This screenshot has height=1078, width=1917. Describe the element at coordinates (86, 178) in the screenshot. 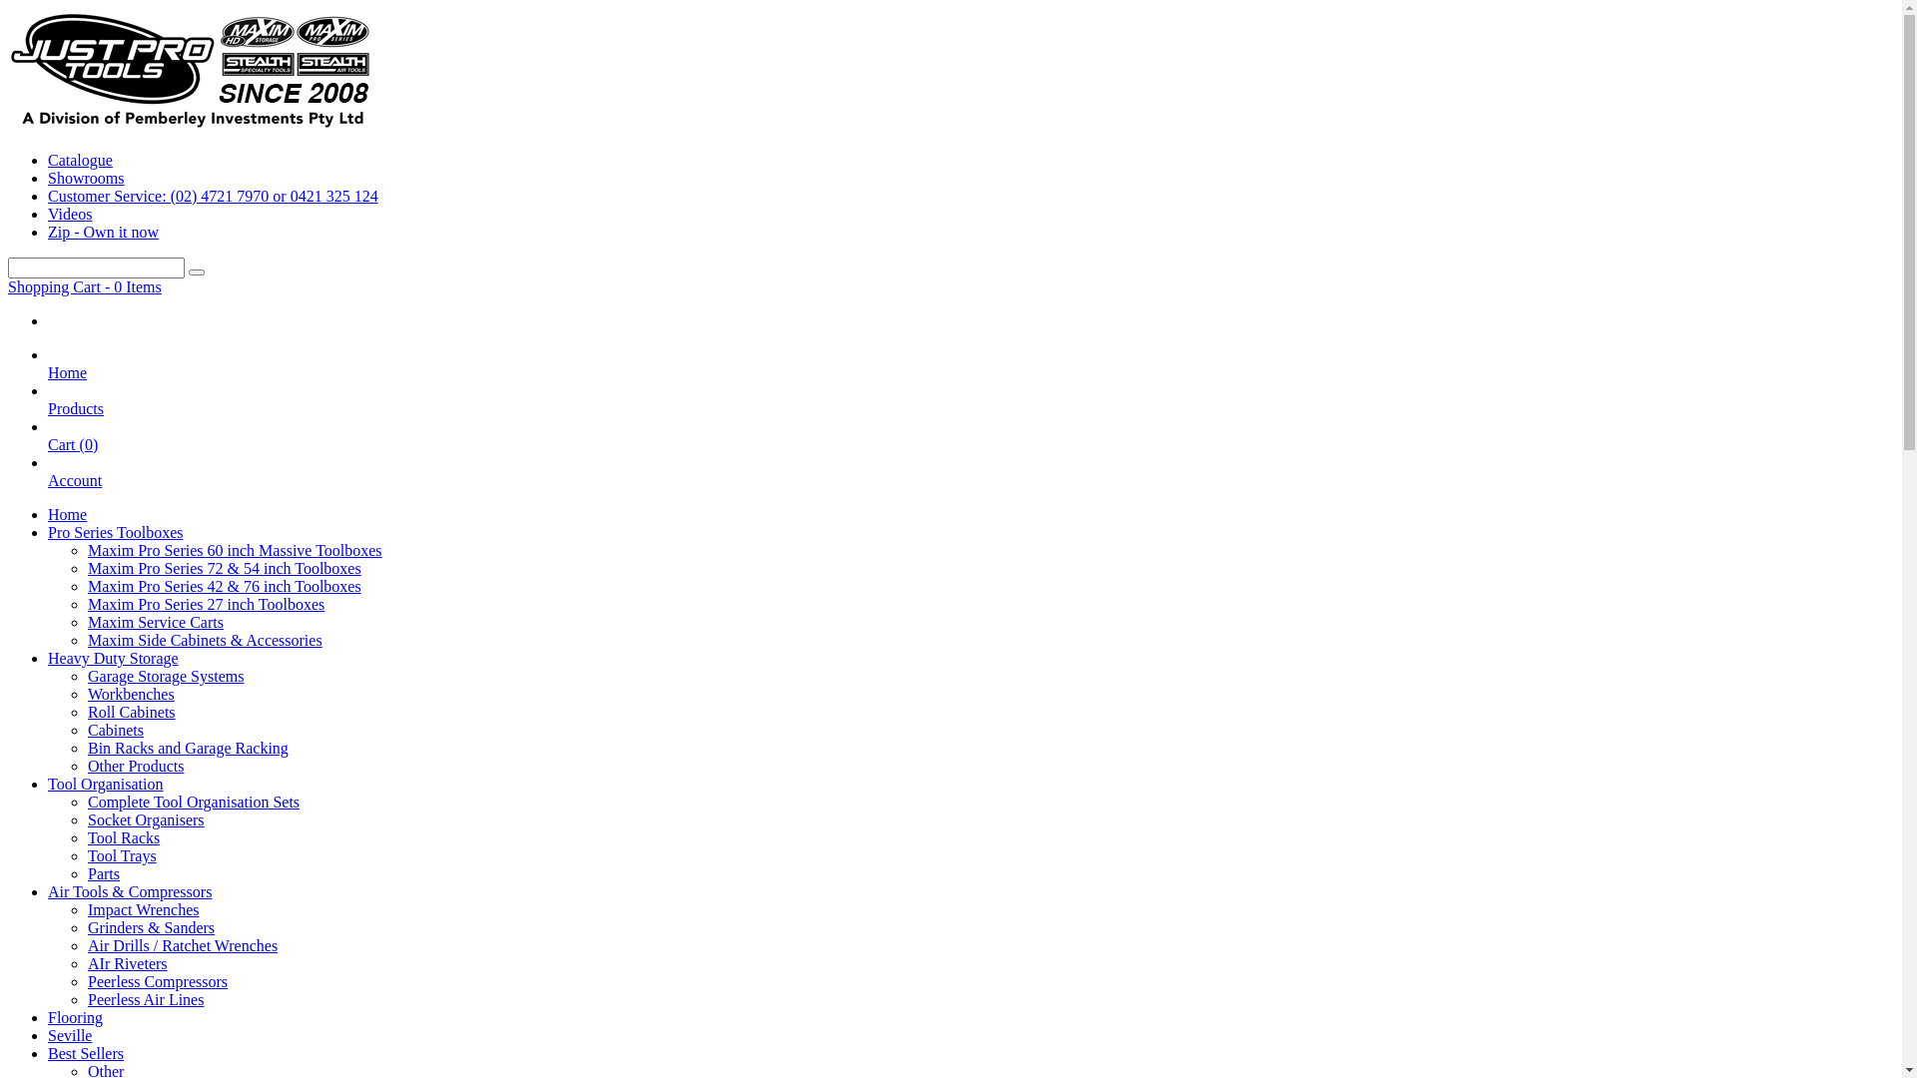

I see `Showrooms` at that location.